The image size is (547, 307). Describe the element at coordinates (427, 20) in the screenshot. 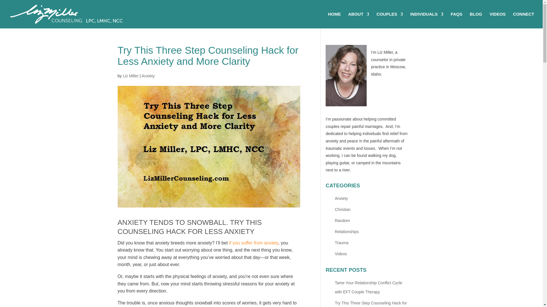

I see `INDIVIDUALS` at that location.